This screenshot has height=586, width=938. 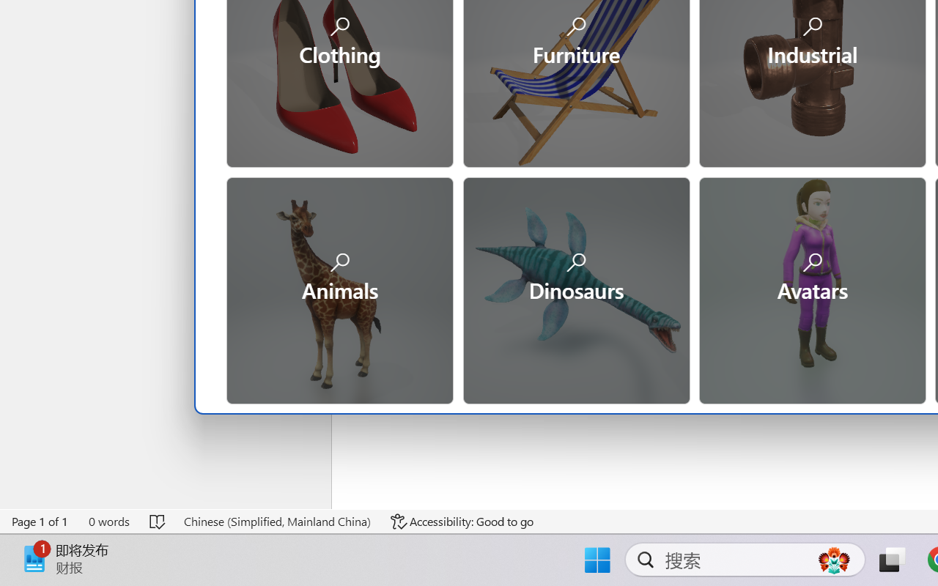 What do you see at coordinates (812, 289) in the screenshot?
I see `Avatars` at bounding box center [812, 289].